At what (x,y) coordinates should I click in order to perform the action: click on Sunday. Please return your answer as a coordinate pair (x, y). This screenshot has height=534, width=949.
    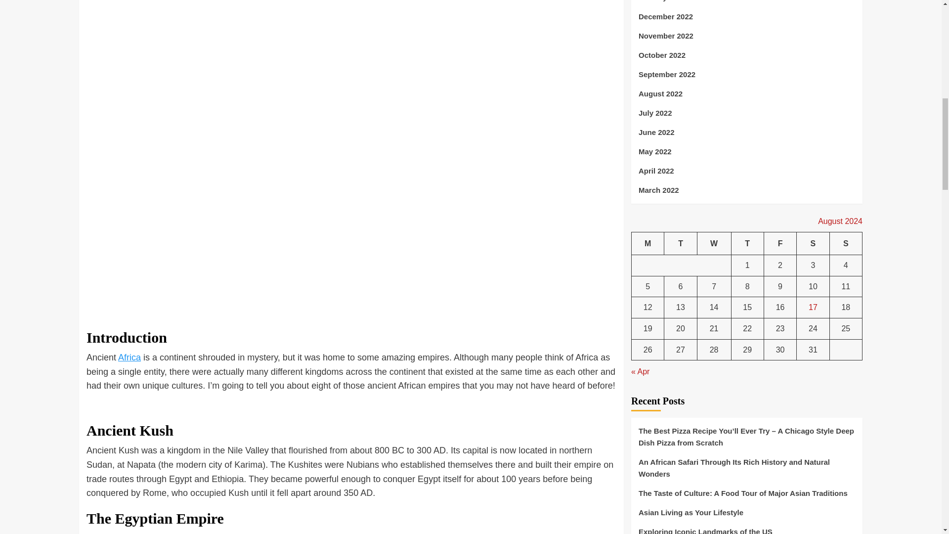
    Looking at the image, I should click on (845, 243).